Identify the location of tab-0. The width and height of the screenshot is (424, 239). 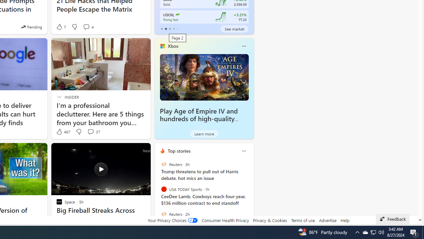
(162, 29).